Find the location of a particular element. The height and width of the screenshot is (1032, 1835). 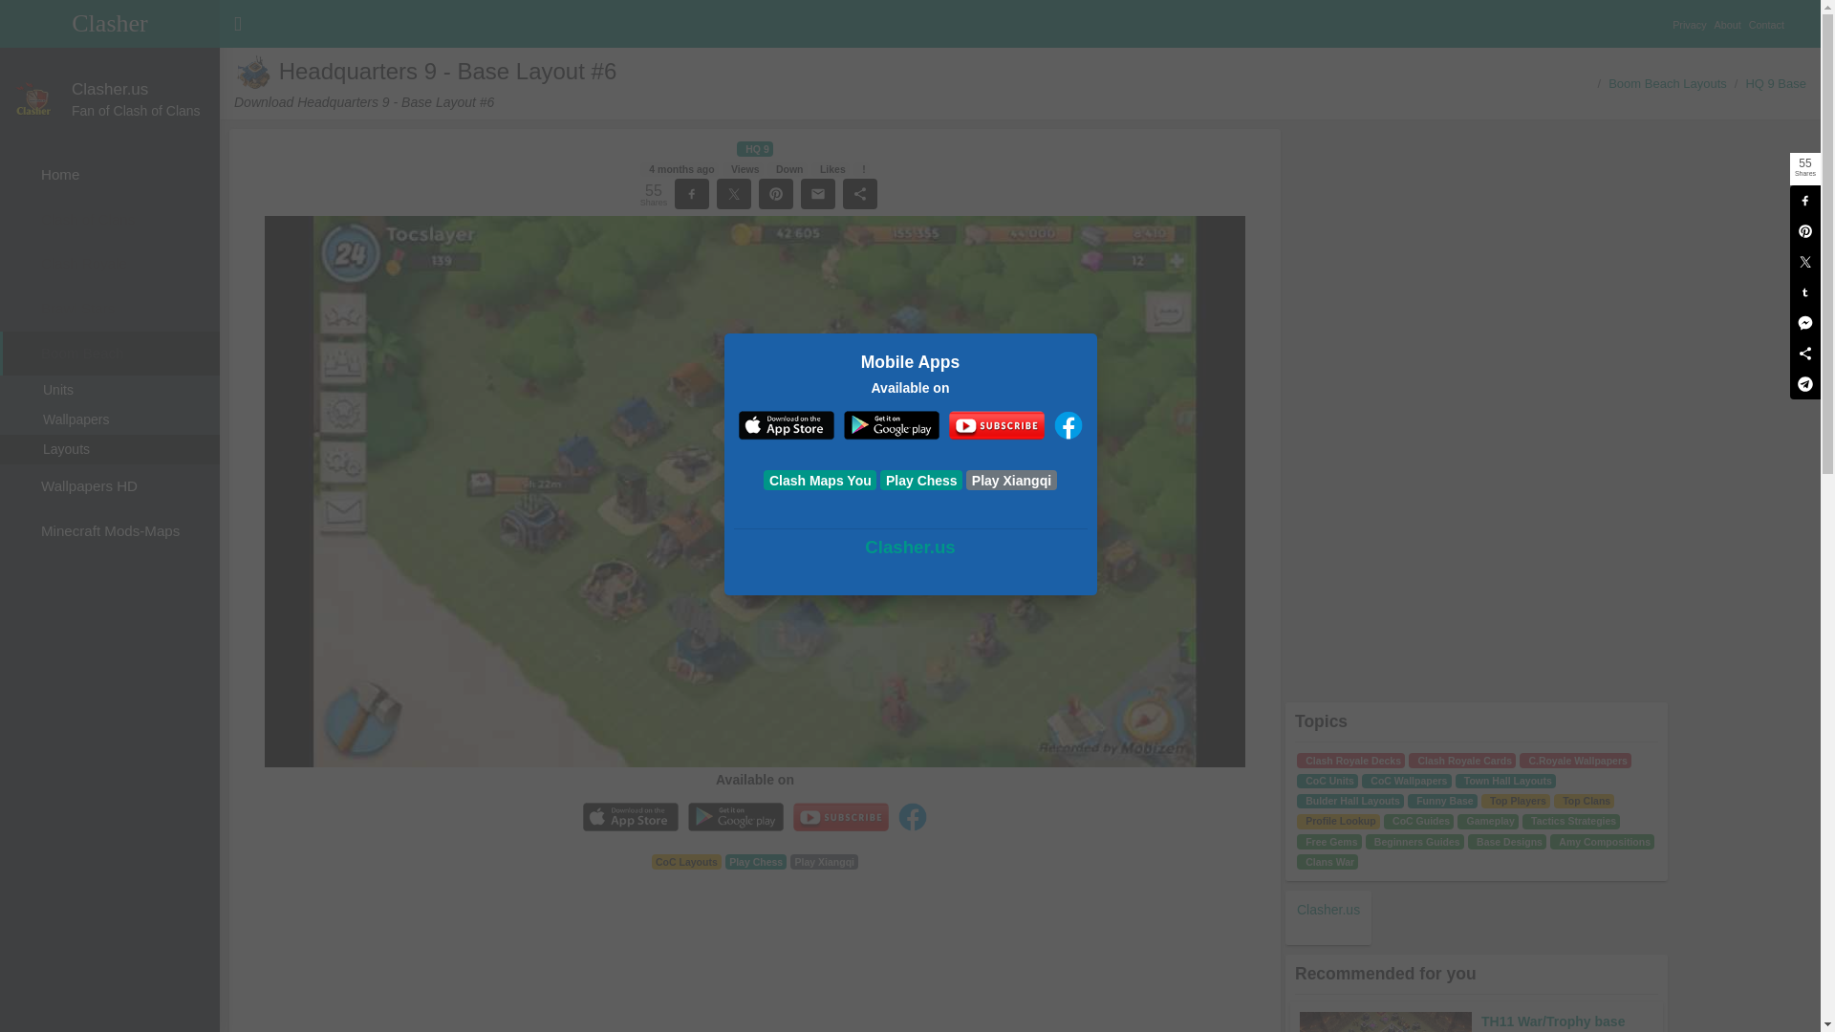

About Us is located at coordinates (1731, 15).